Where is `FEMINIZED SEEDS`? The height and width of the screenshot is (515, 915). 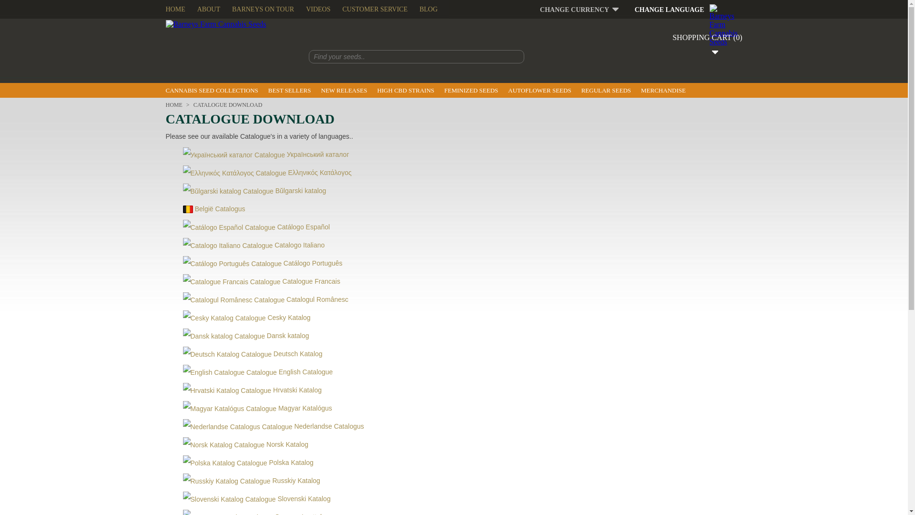
FEMINIZED SEEDS is located at coordinates (471, 91).